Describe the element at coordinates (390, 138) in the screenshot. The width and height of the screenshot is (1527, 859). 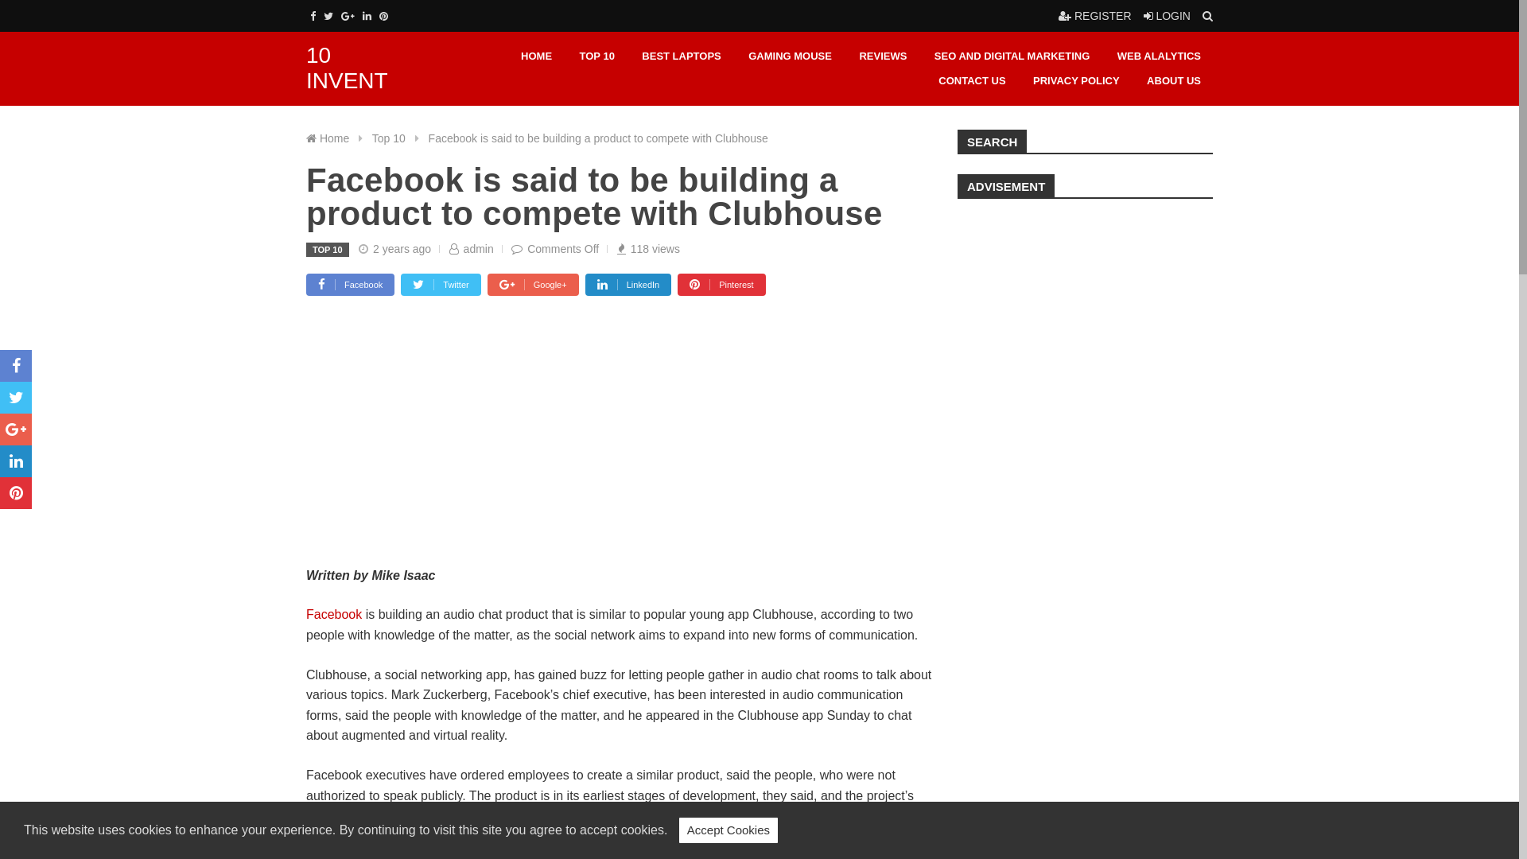
I see `Top 10` at that location.